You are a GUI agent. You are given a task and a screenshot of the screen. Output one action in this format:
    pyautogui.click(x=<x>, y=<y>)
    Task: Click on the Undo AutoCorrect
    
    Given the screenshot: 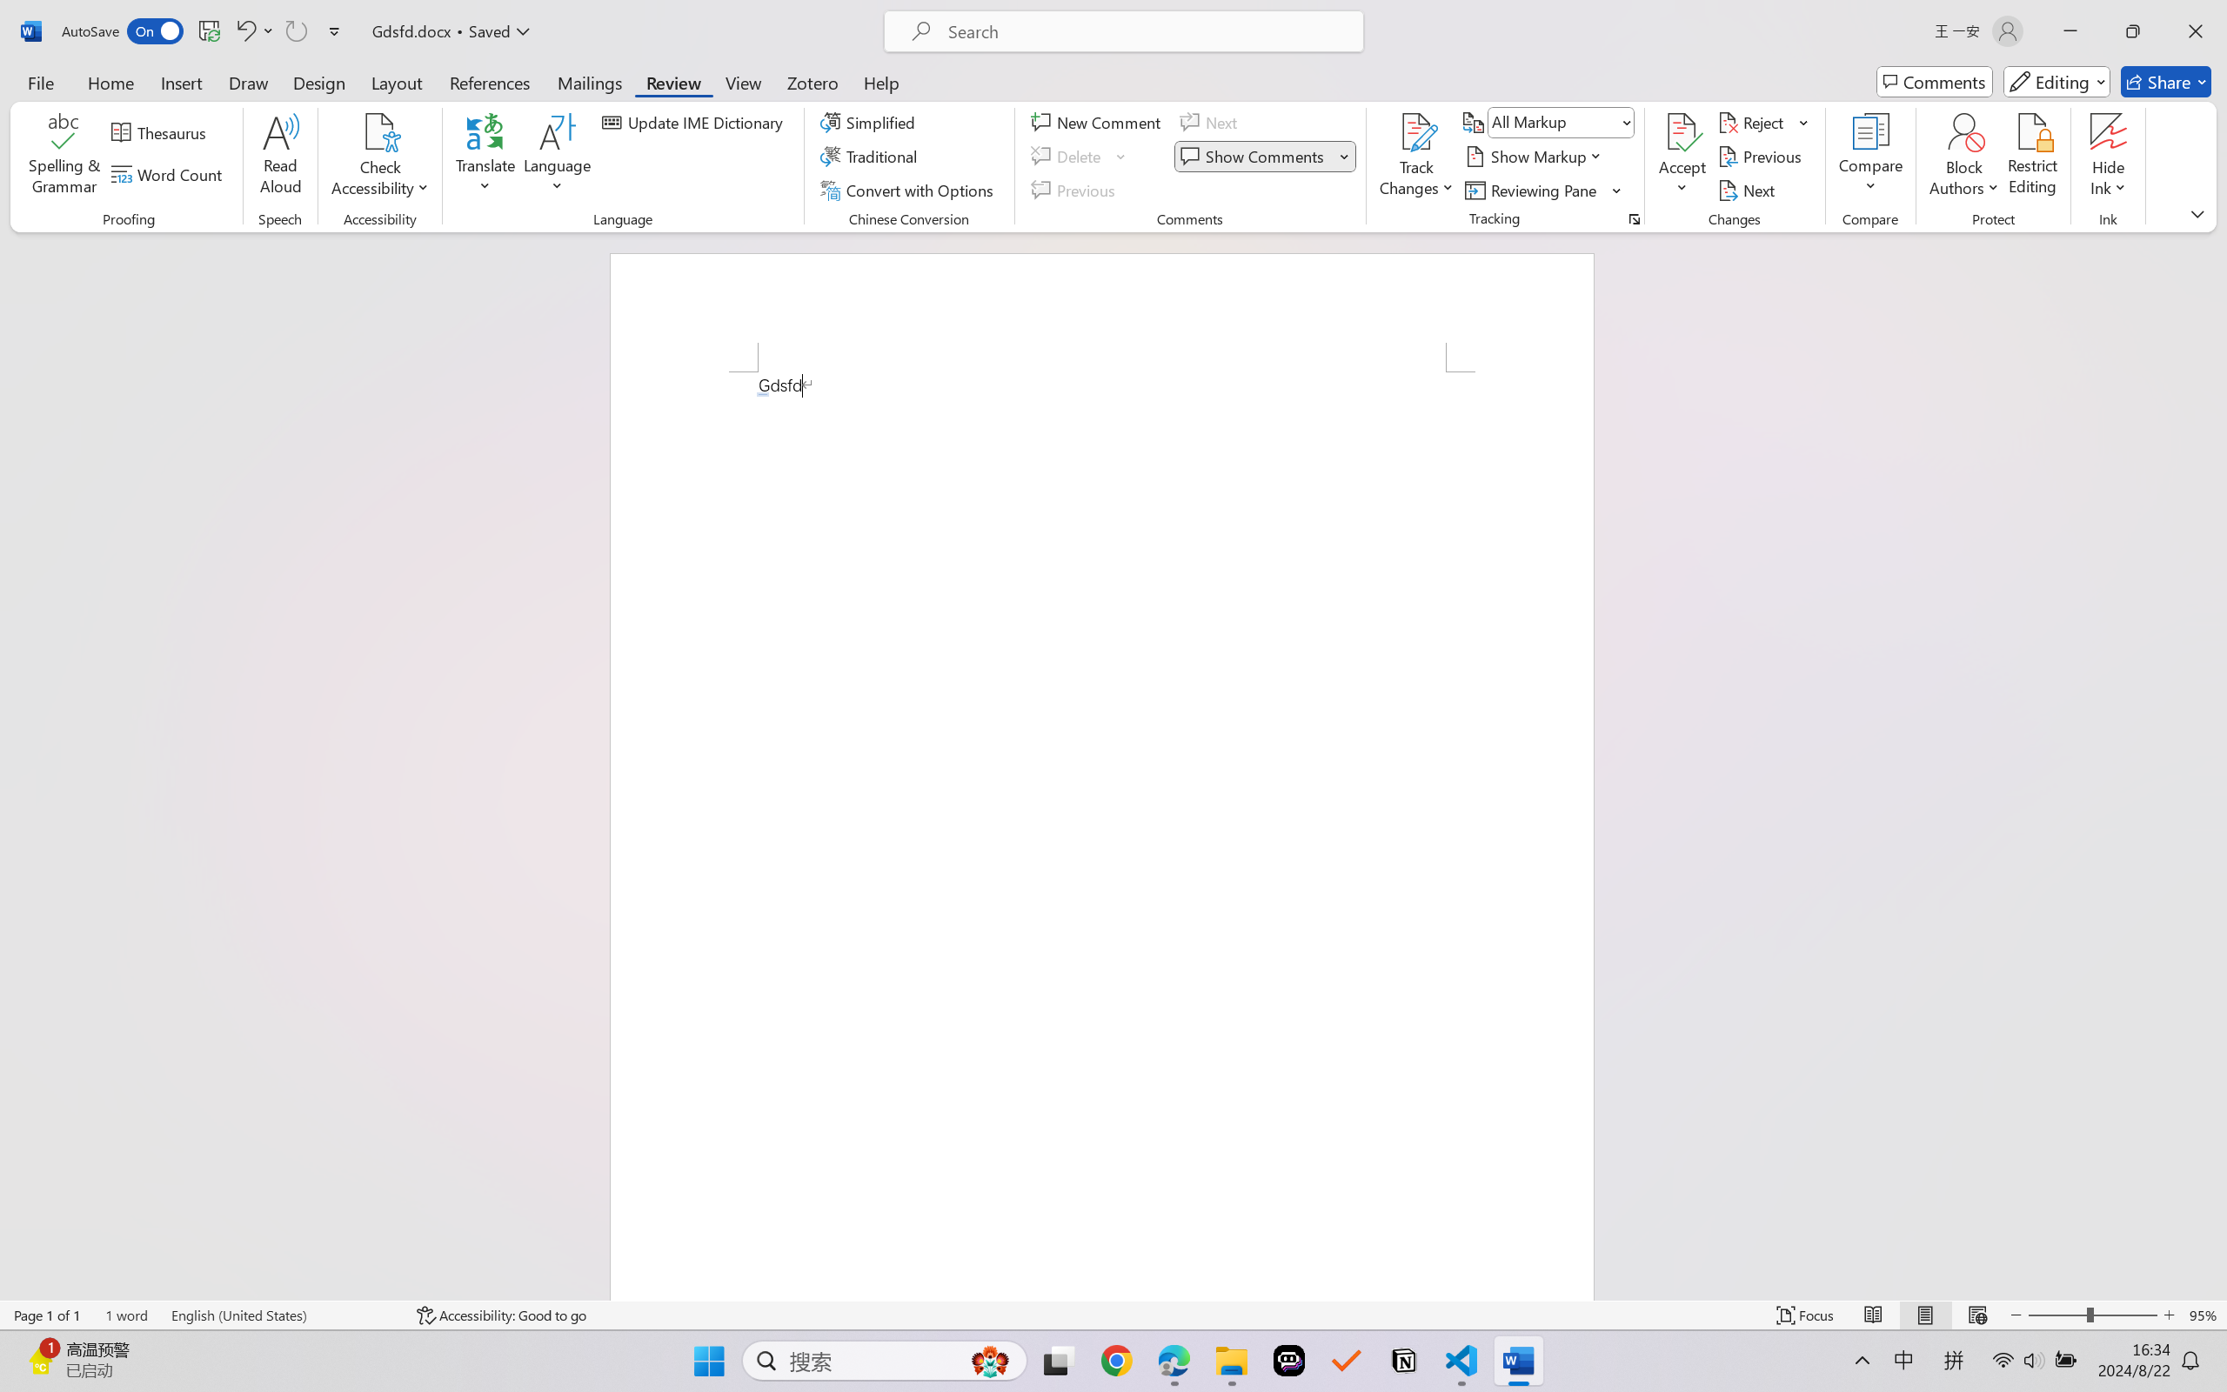 What is the action you would take?
    pyautogui.click(x=254, y=31)
    